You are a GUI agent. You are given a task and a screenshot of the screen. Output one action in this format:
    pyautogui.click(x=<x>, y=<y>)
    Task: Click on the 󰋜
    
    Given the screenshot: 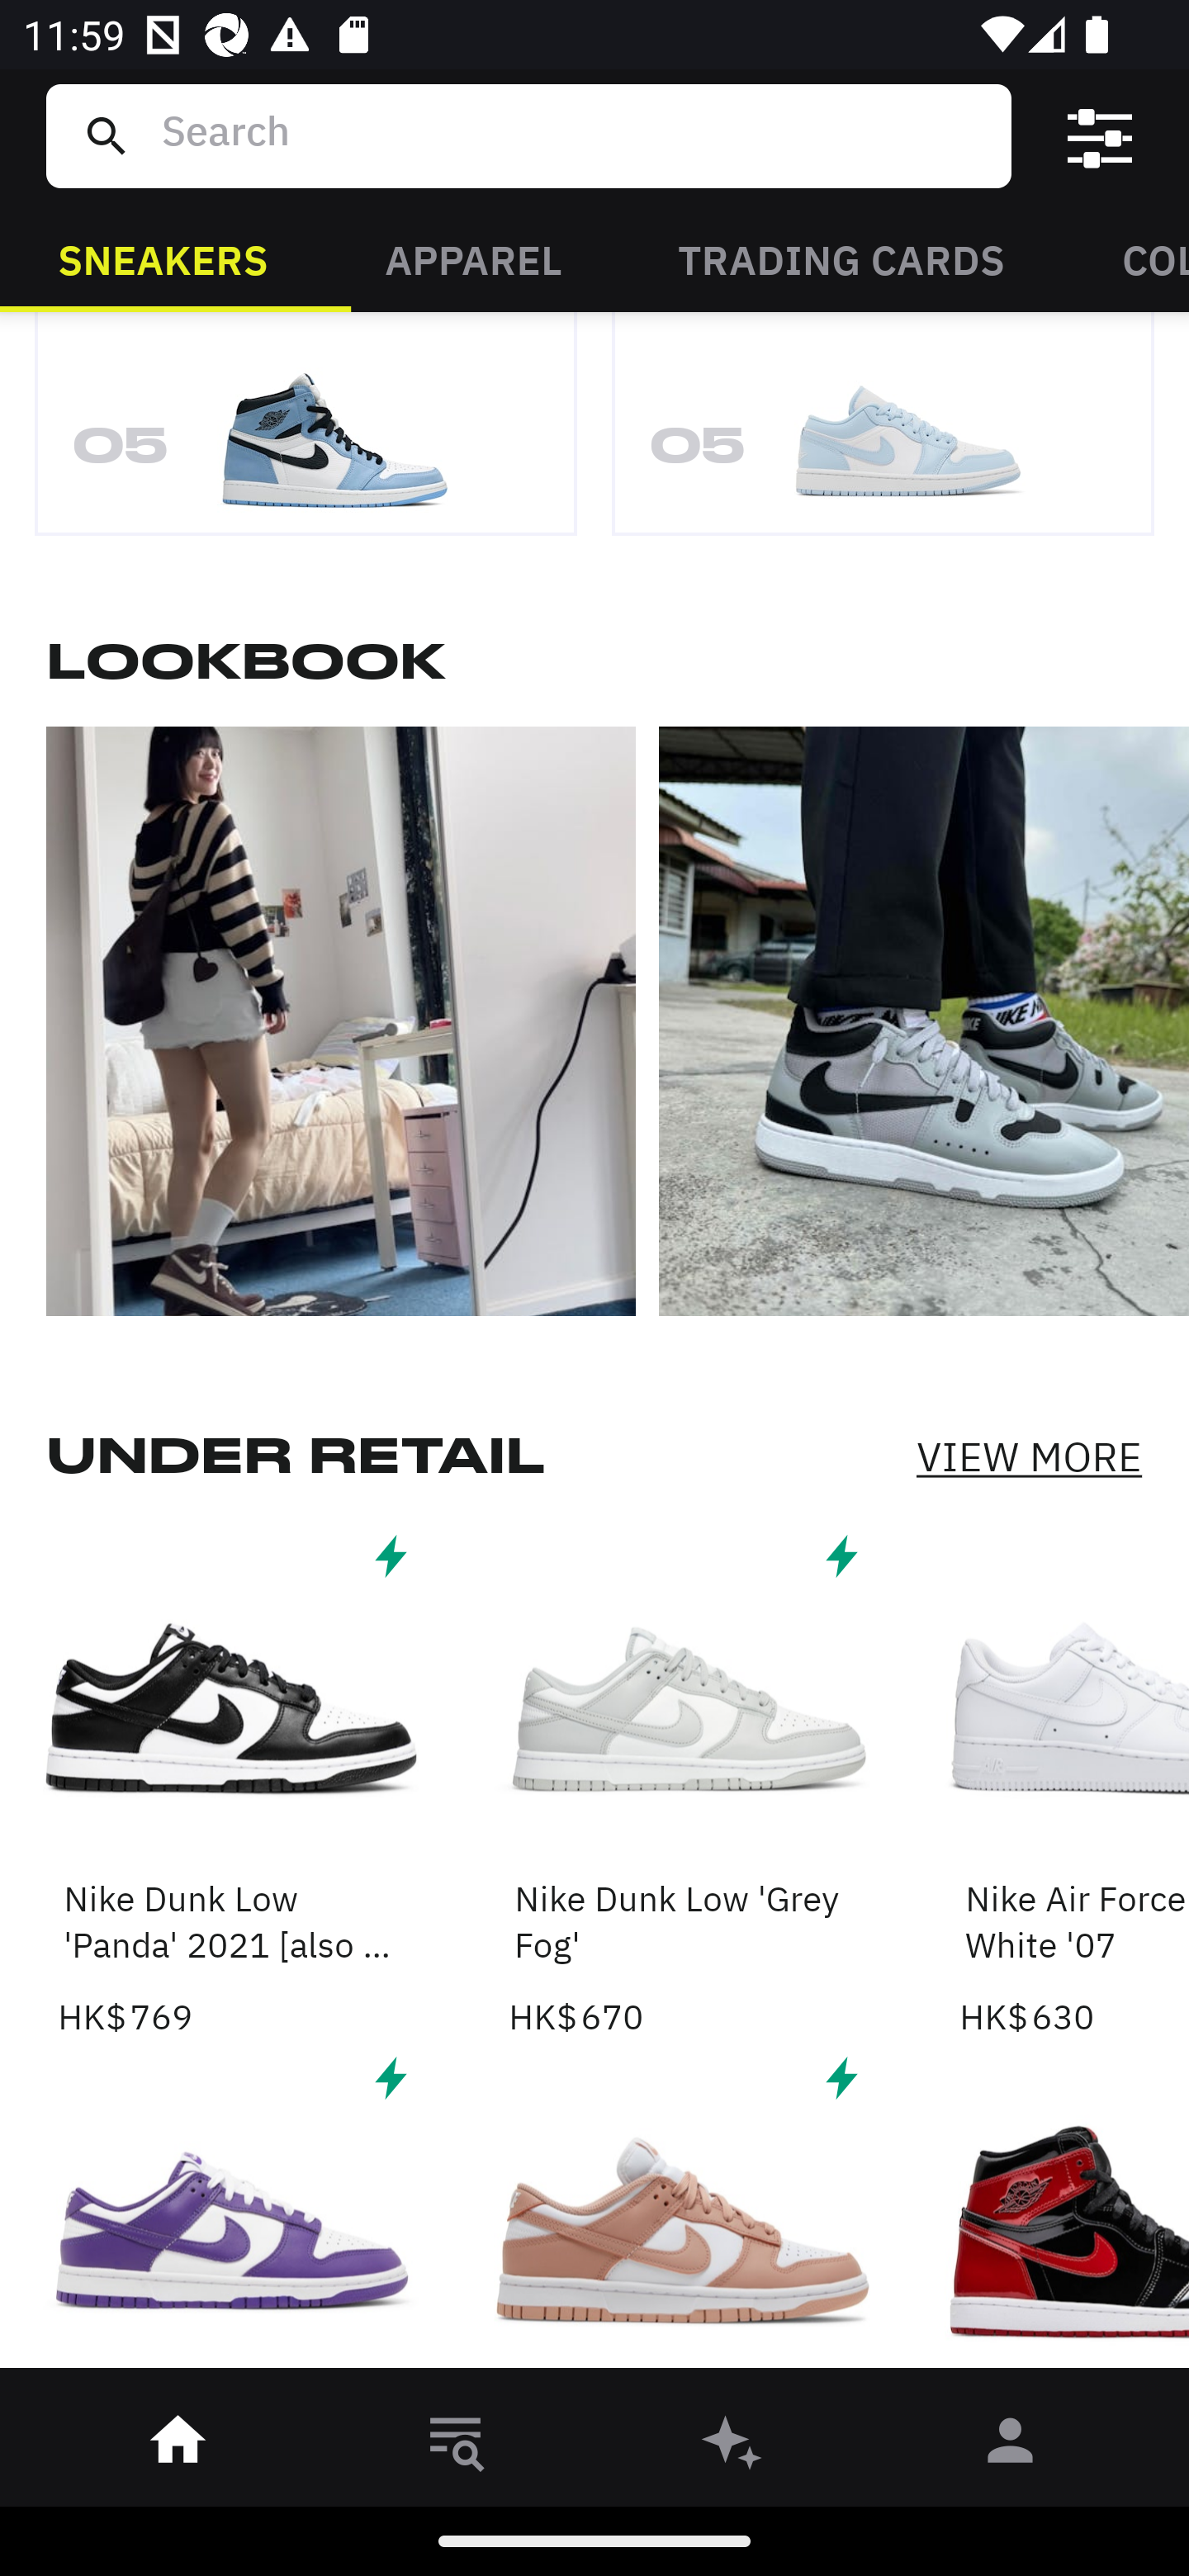 What is the action you would take?
    pyautogui.click(x=178, y=2446)
    